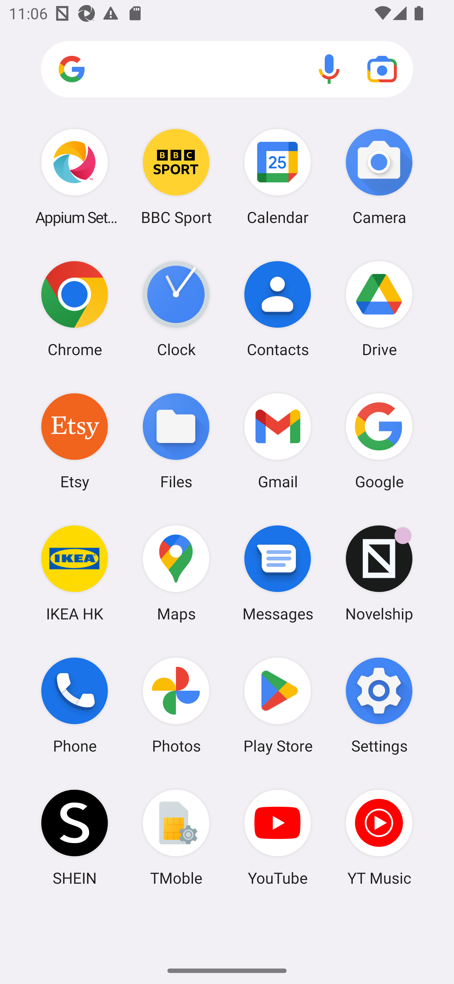  I want to click on Appium Settings, so click(74, 177).